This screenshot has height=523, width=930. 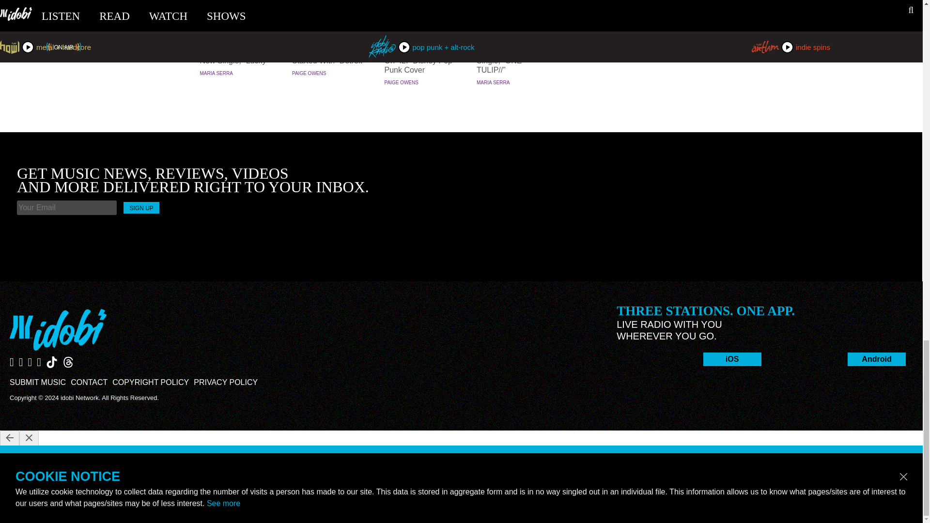 What do you see at coordinates (402, 82) in the screenshot?
I see `PAIGE OWENS` at bounding box center [402, 82].